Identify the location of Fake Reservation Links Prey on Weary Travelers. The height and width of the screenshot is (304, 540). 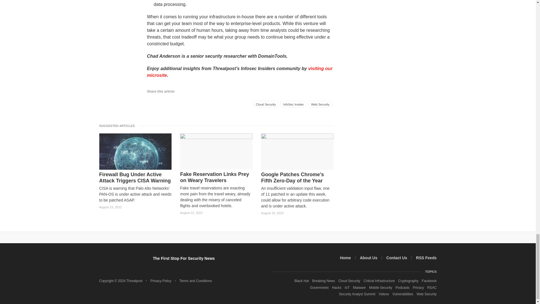
(216, 177).